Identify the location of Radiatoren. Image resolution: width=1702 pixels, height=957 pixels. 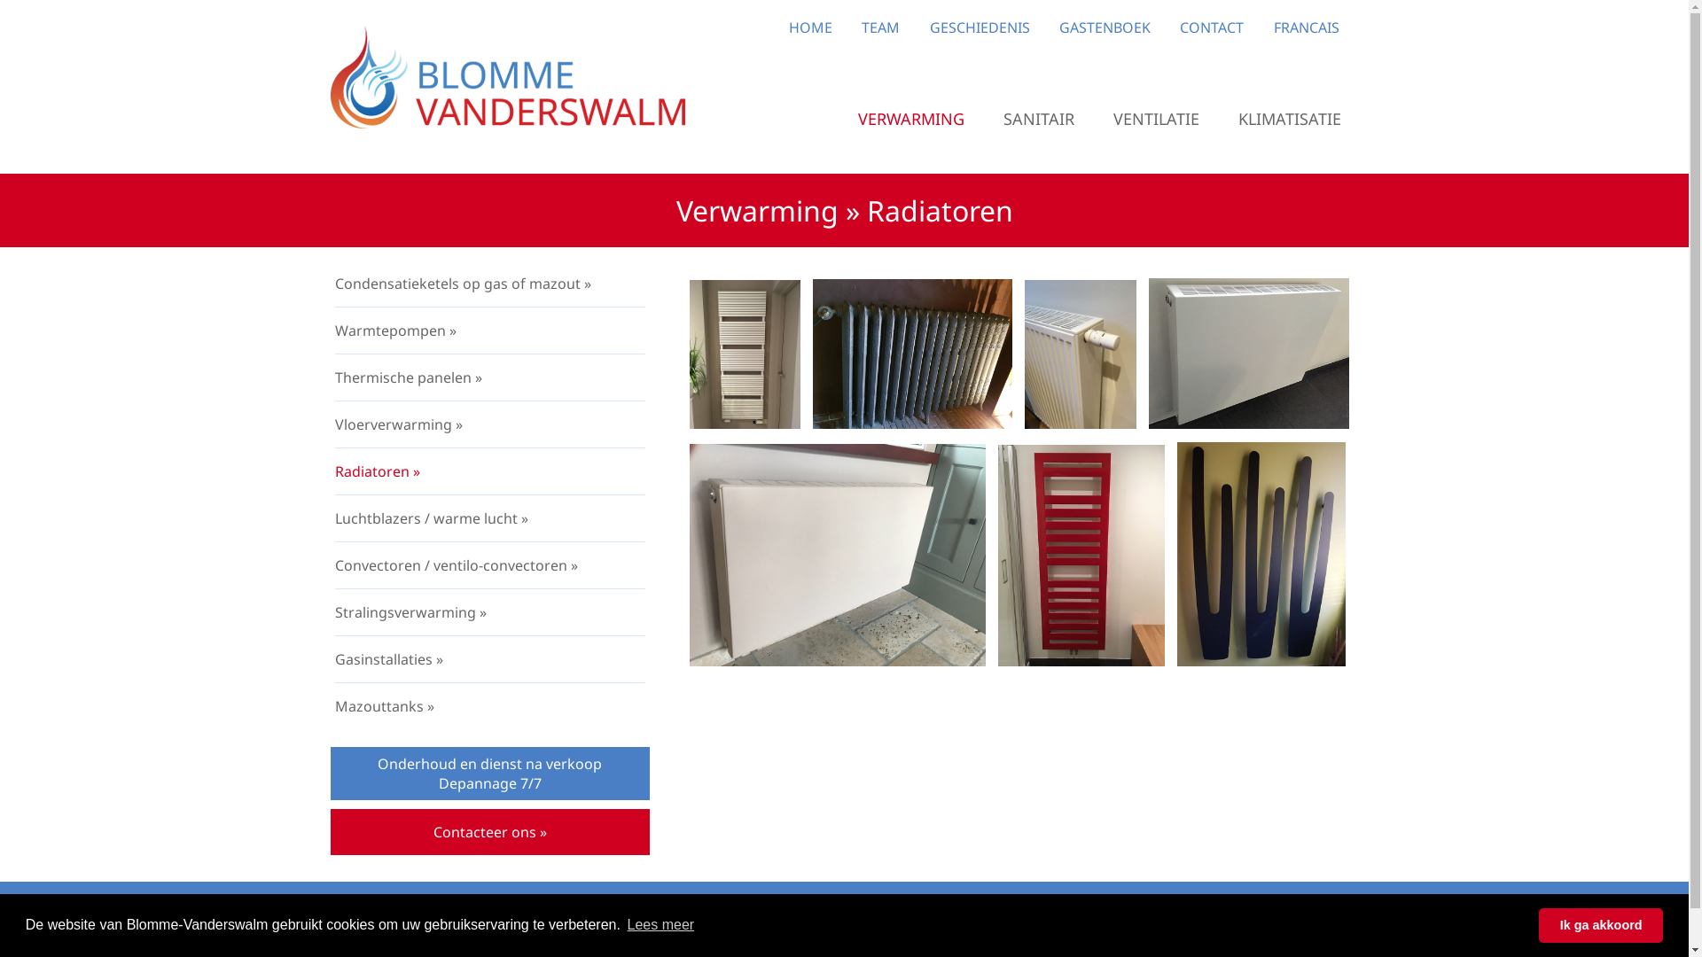
(1261, 661).